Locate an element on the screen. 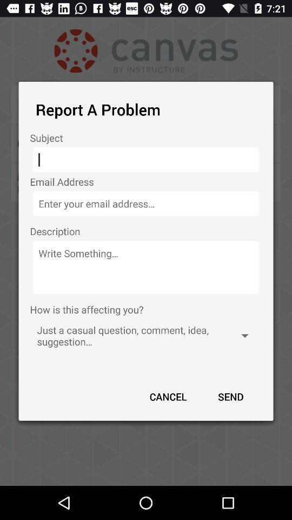  choose the icon next to cancel is located at coordinates (230, 396).